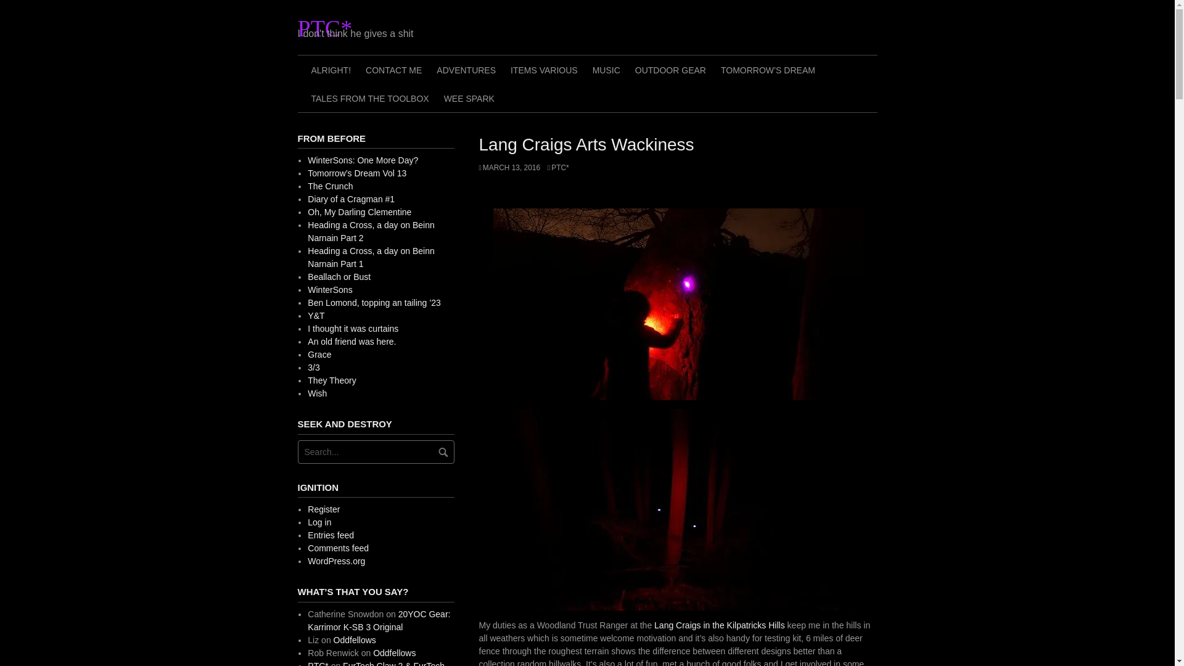 The height and width of the screenshot is (666, 1184). What do you see at coordinates (331, 69) in the screenshot?
I see `ALRIGHT!` at bounding box center [331, 69].